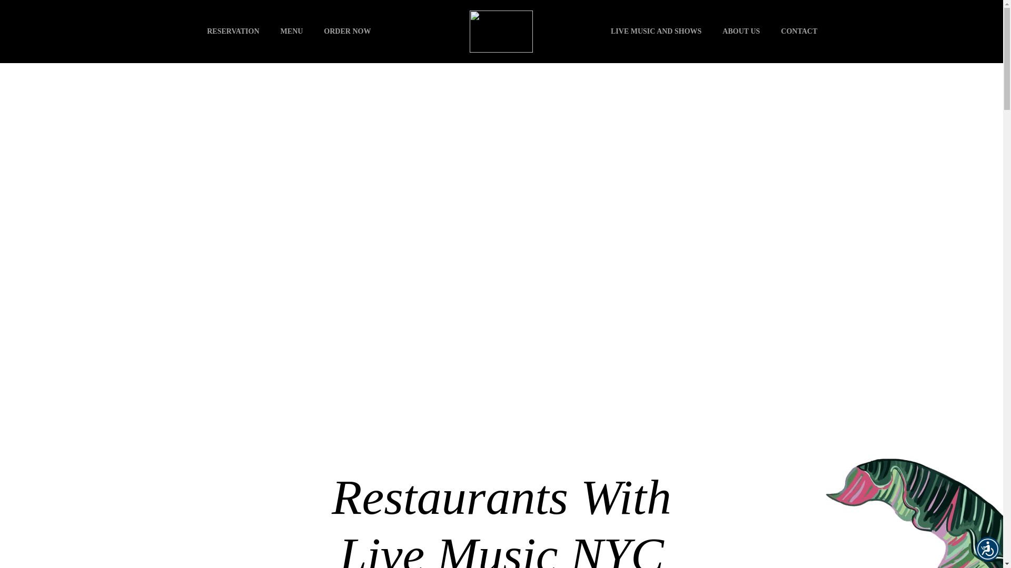 The width and height of the screenshot is (1011, 568). I want to click on LIVE MUSIC AND SHOWS, so click(656, 32).